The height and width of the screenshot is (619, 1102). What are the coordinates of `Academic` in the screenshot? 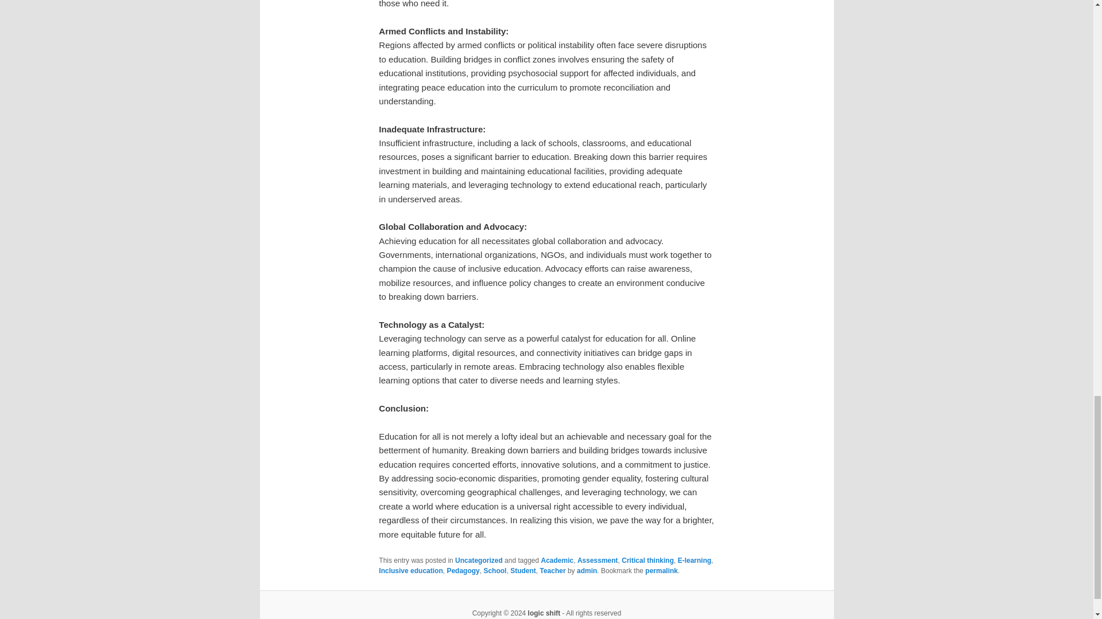 It's located at (557, 560).